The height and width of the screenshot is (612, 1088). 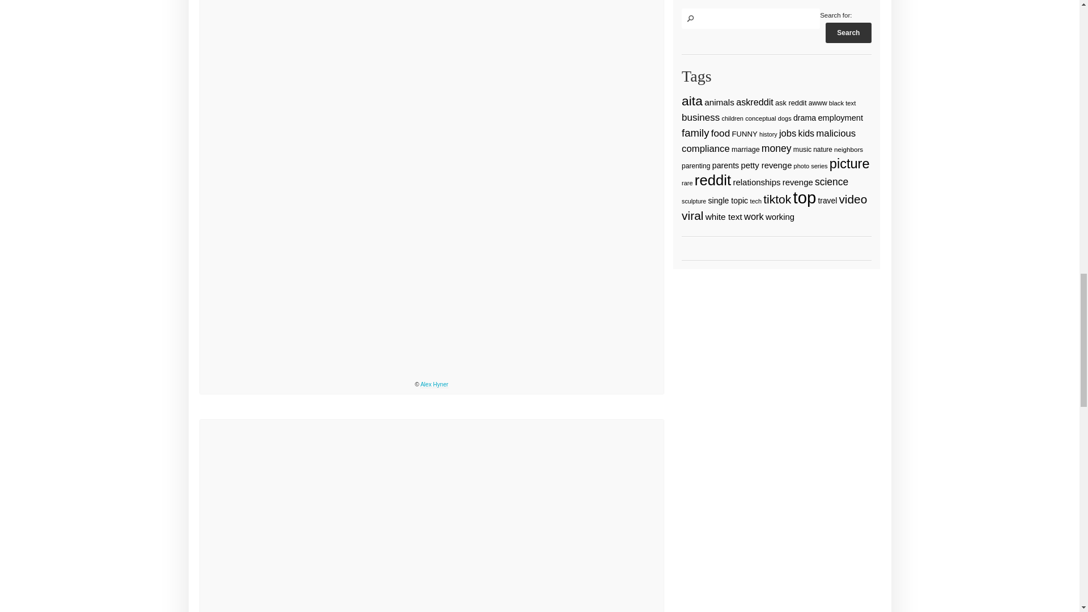 I want to click on Twenty Skies, so click(x=432, y=516).